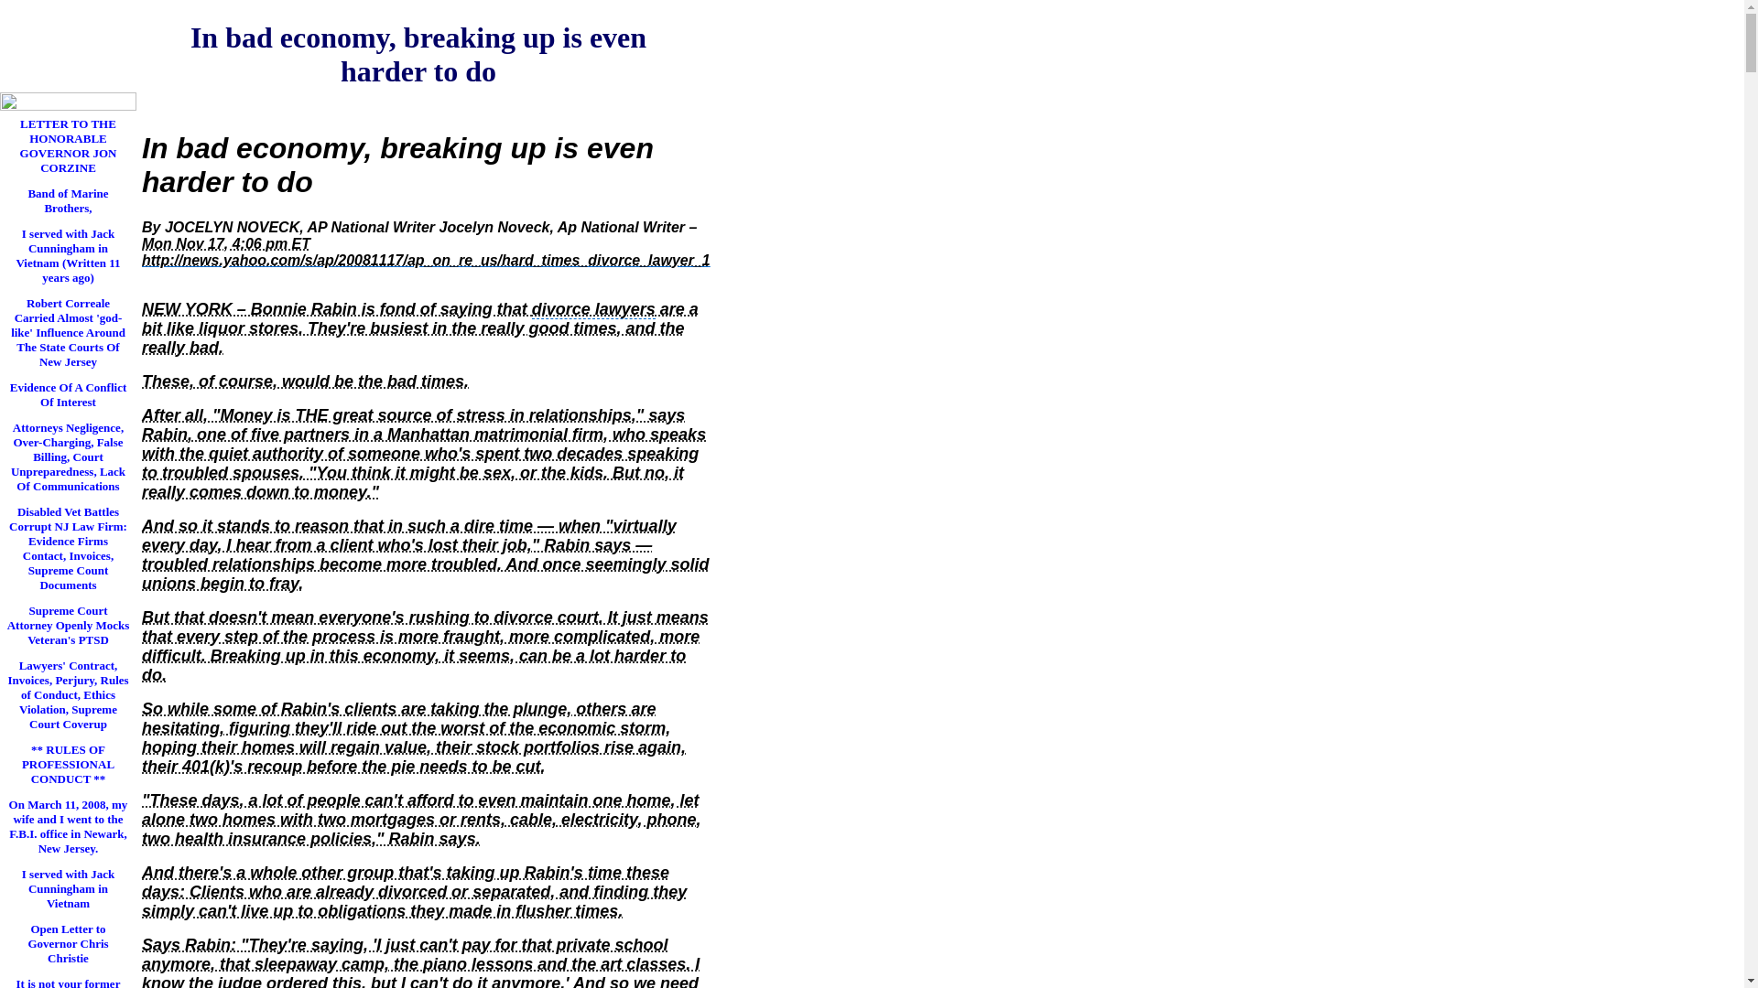 The image size is (1758, 988). I want to click on Evidence Of A Conflict Of Interest, so click(68, 393).